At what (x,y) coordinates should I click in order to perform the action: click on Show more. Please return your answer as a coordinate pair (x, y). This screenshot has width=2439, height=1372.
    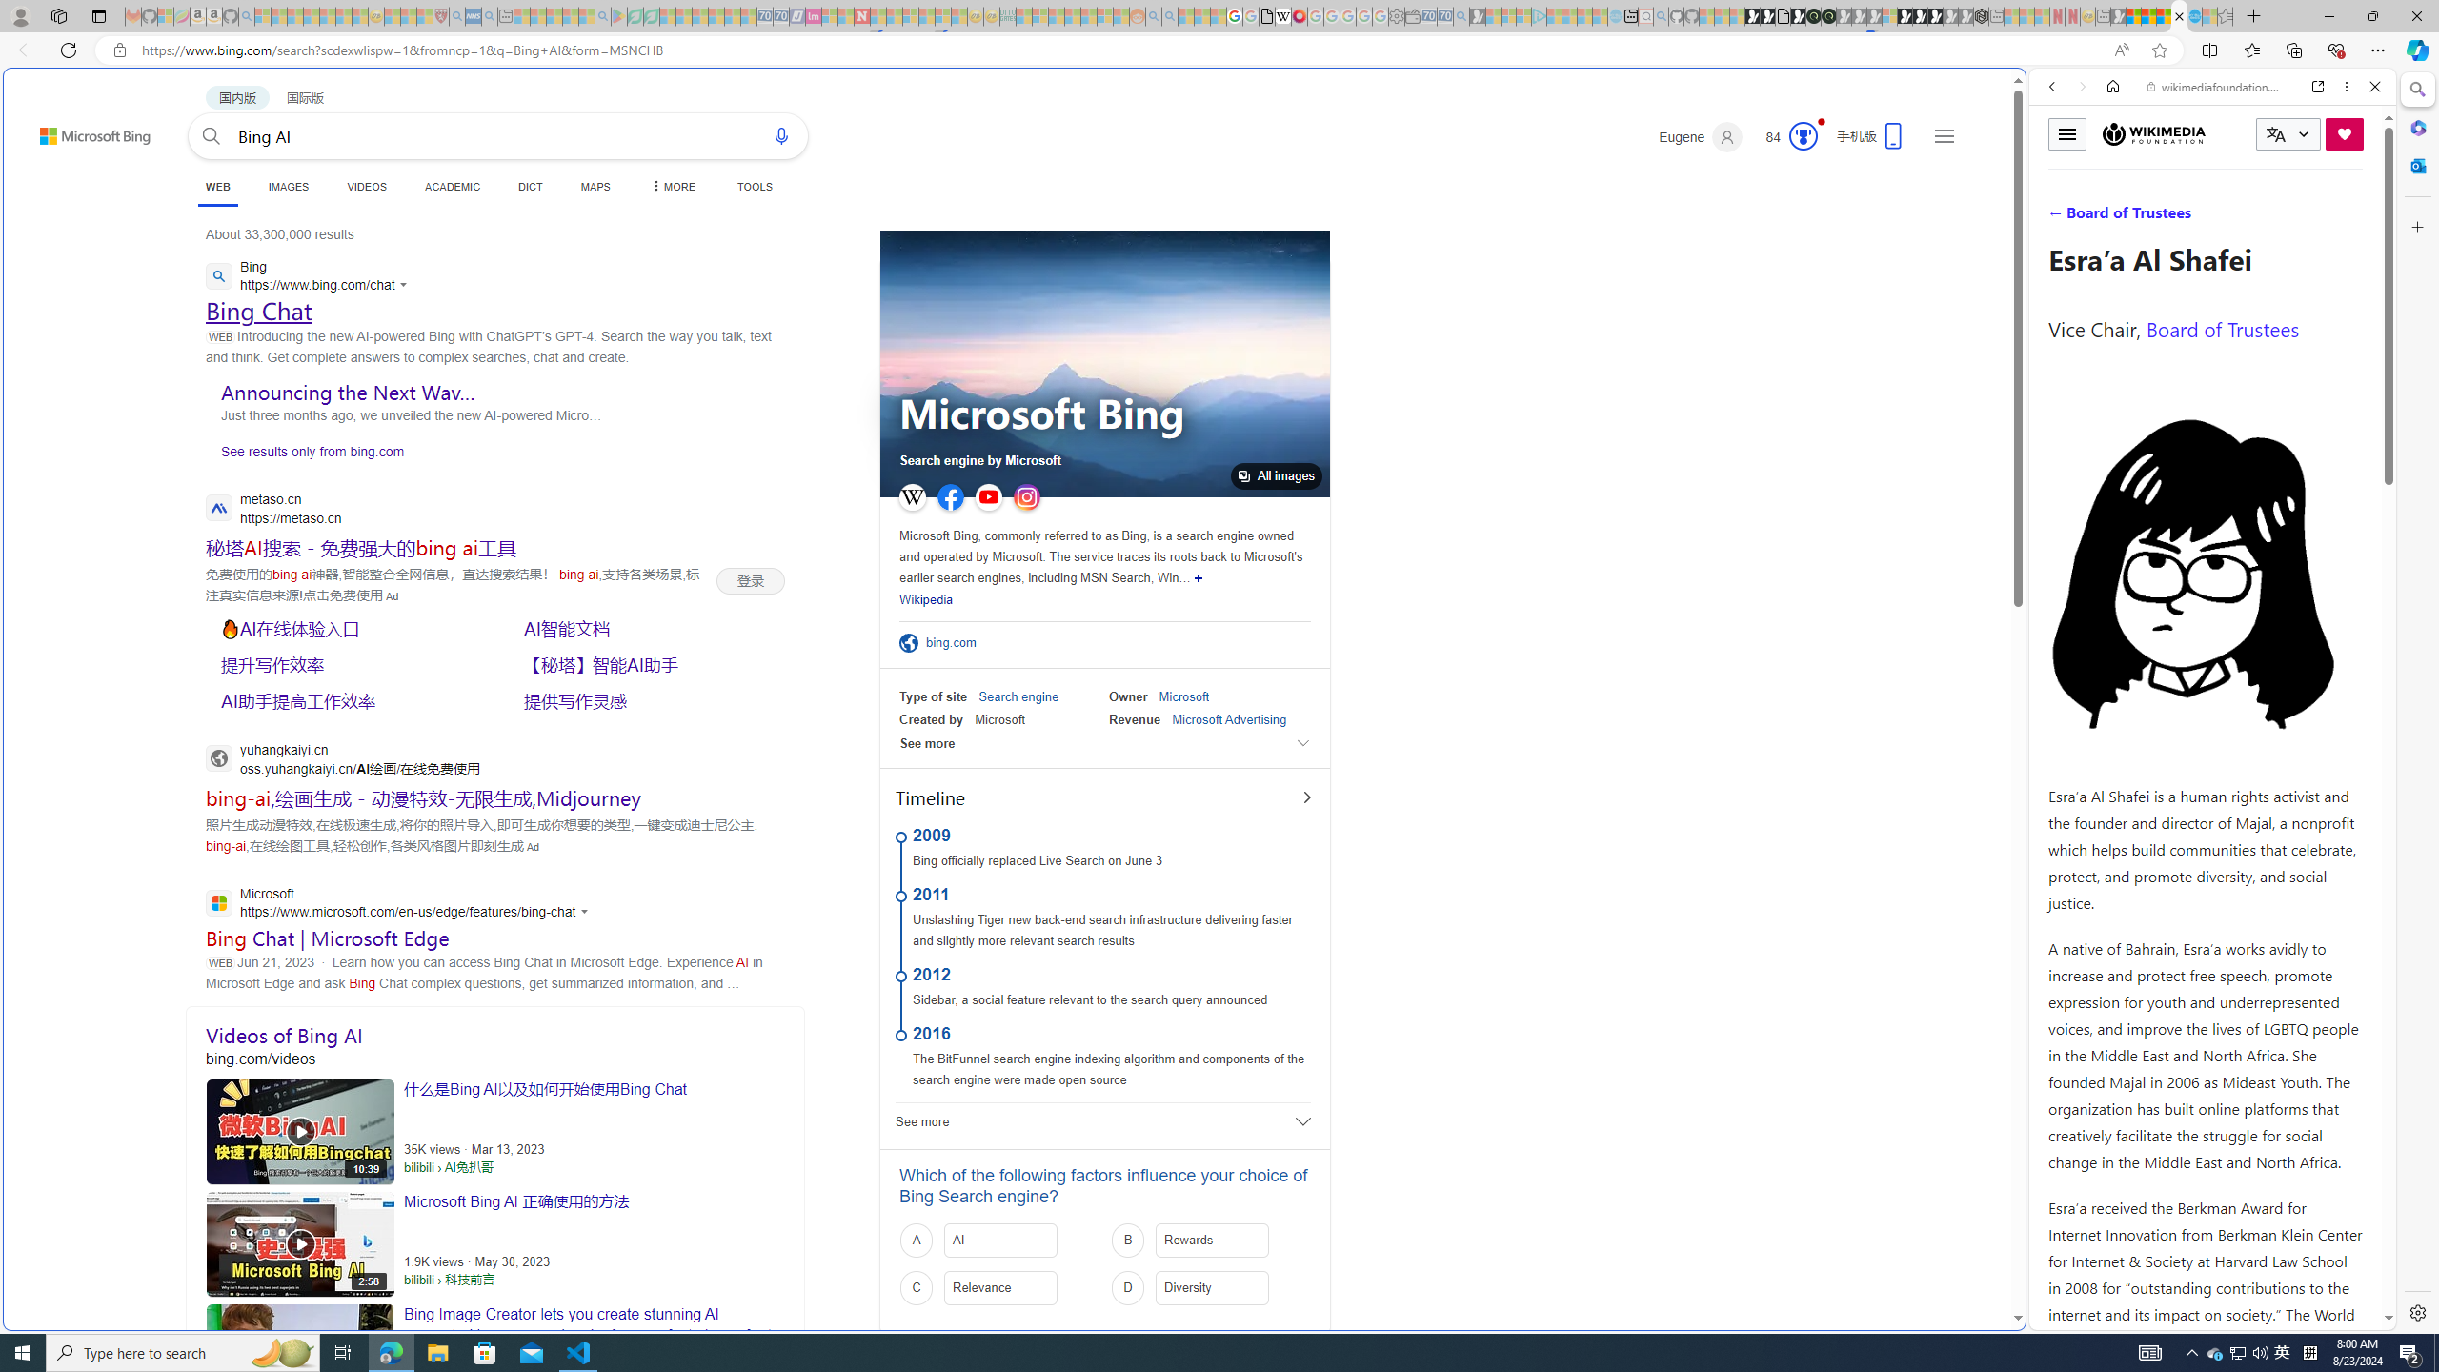
    Looking at the image, I should click on (1199, 577).